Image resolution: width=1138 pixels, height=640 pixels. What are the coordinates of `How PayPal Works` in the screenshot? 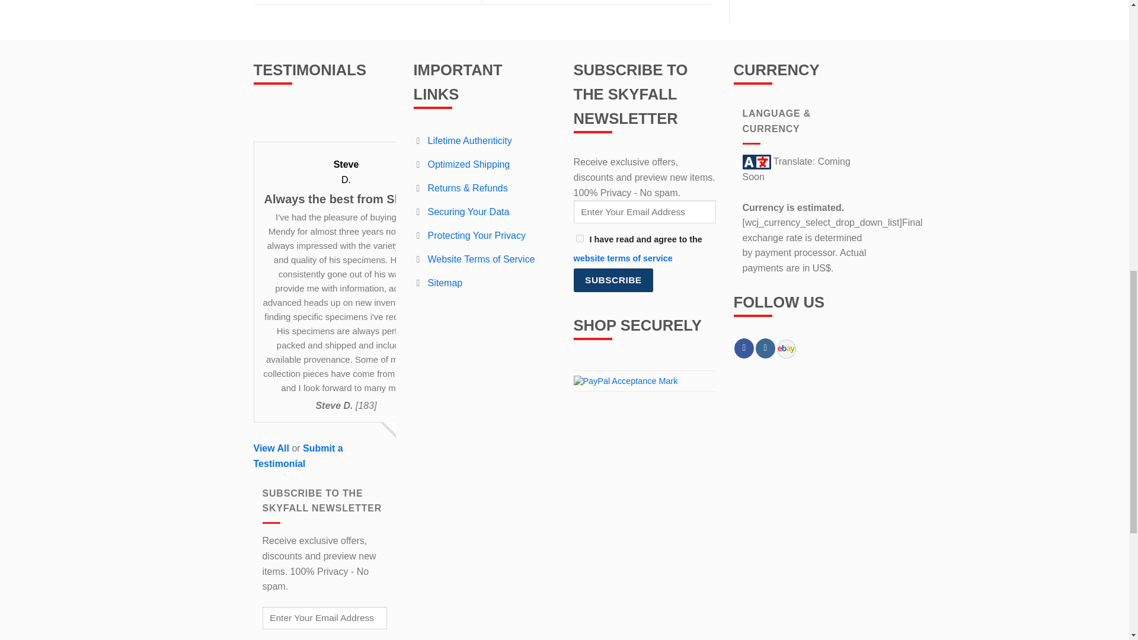 It's located at (626, 380).